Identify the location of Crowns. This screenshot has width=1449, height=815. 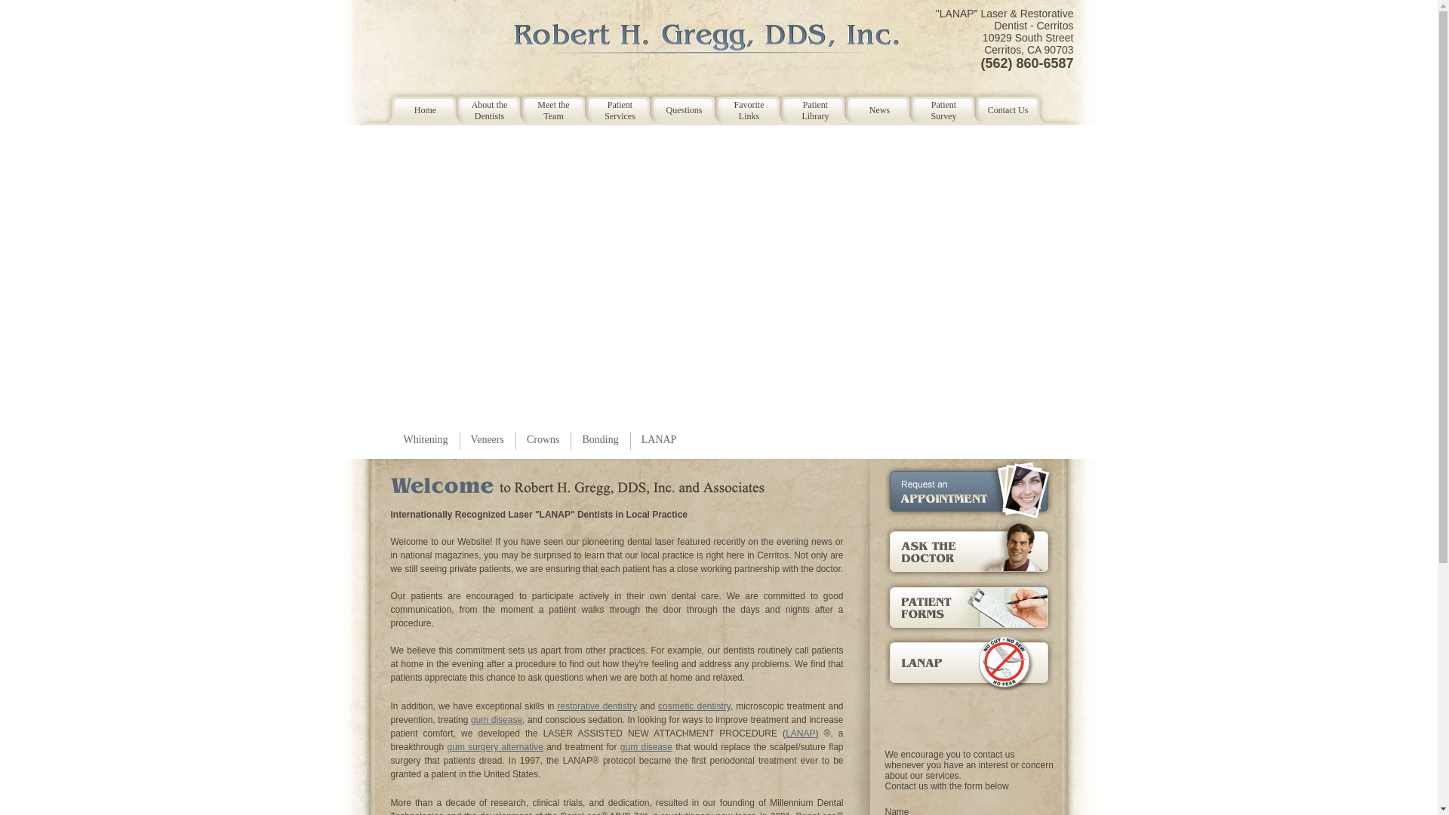
(543, 441).